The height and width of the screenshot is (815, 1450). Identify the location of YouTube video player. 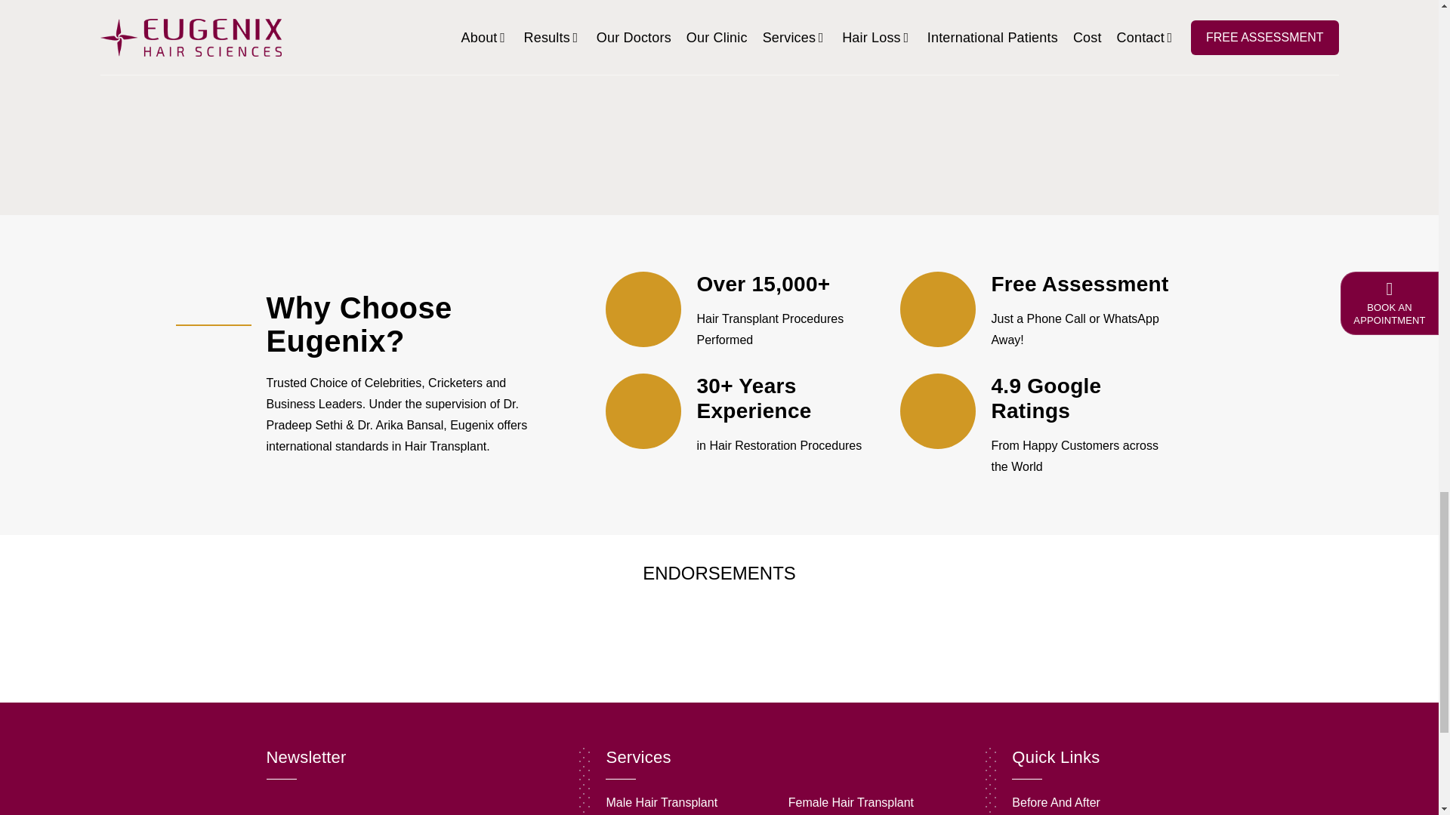
(420, 92).